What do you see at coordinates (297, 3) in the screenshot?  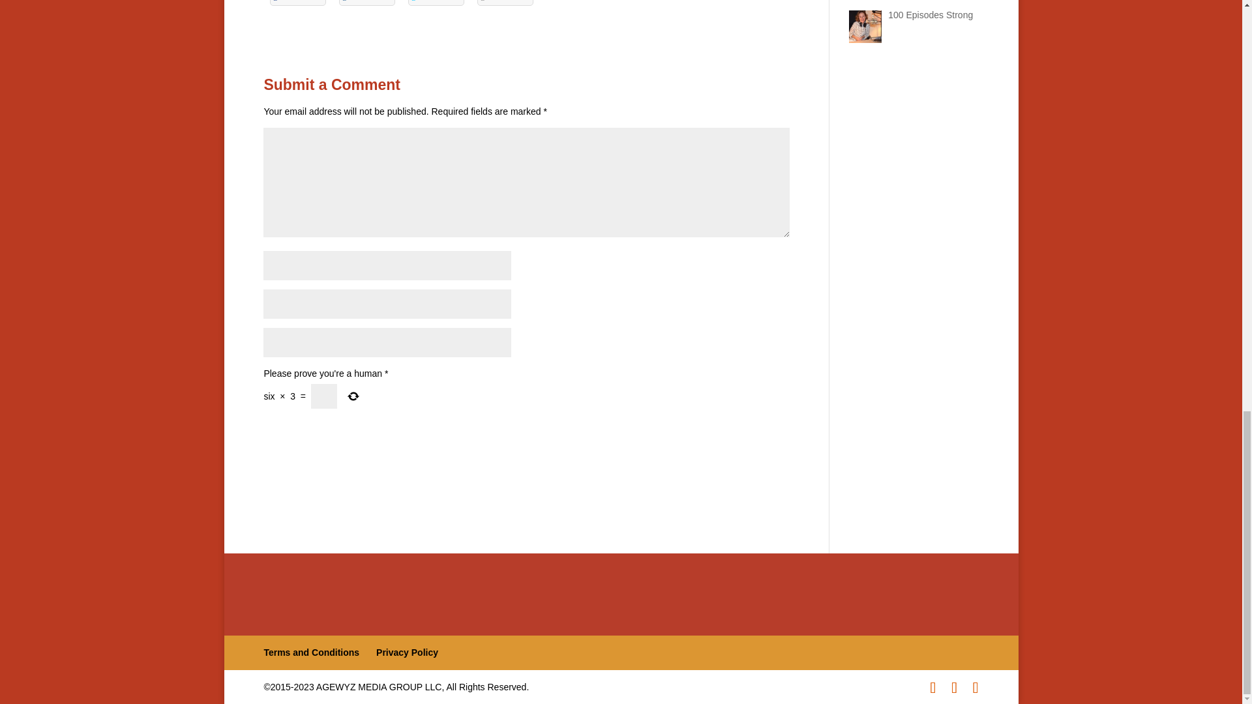 I see `Share on Facebook` at bounding box center [297, 3].